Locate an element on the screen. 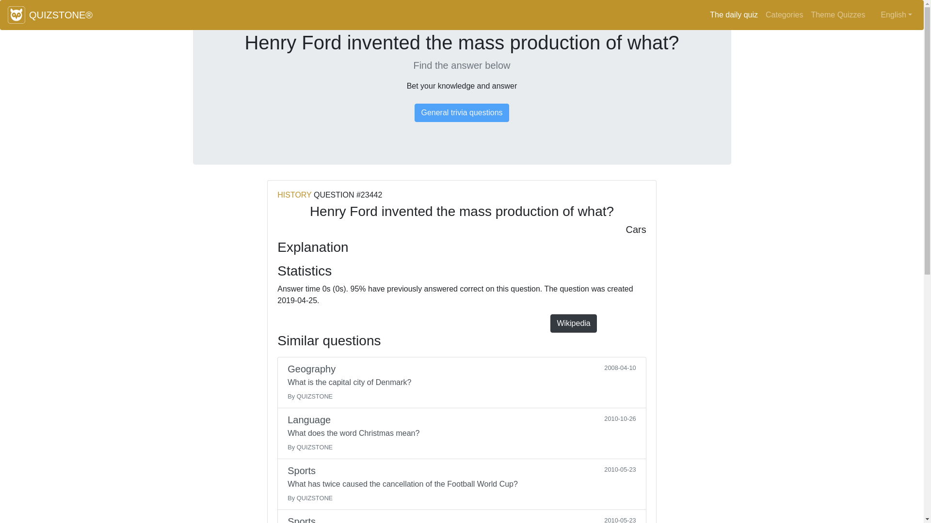  Theme Quizzes is located at coordinates (838, 15).